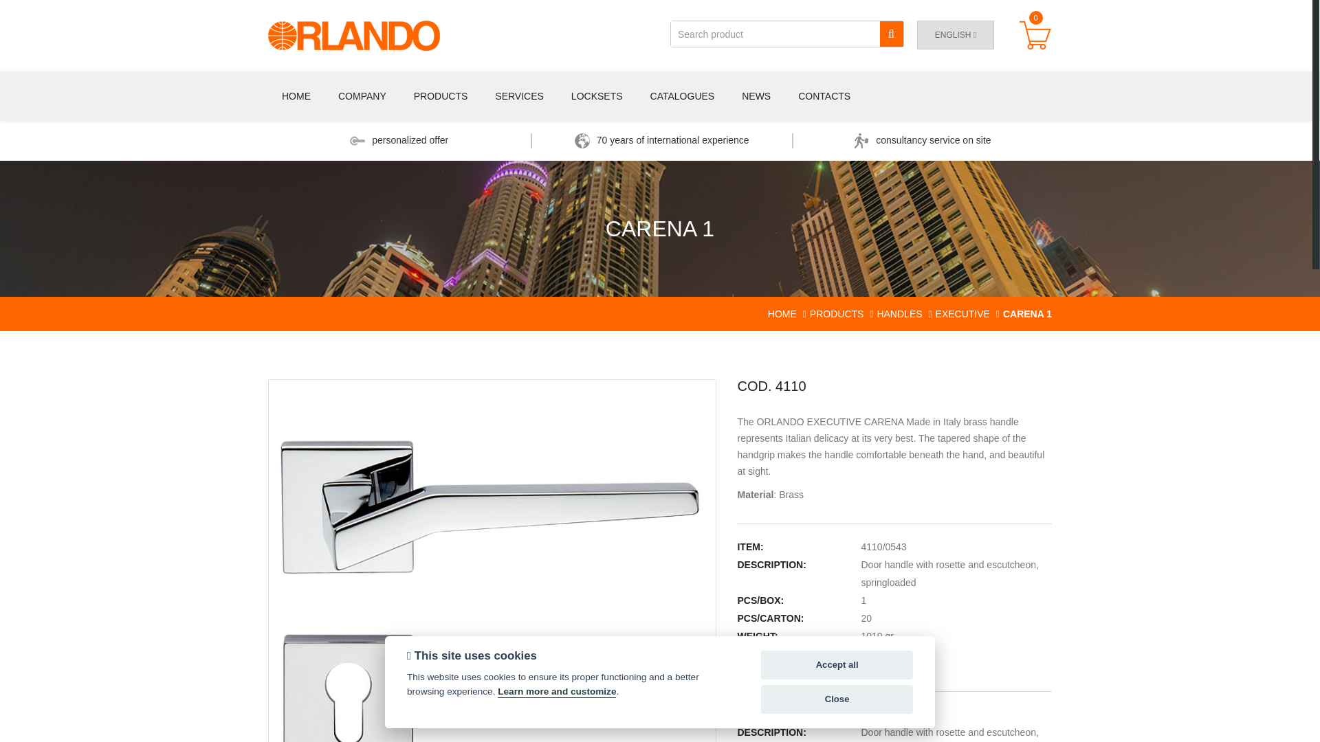 The height and width of the screenshot is (742, 1320). Describe the element at coordinates (808, 670) in the screenshot. I see `ADD TO QUOTATION` at that location.